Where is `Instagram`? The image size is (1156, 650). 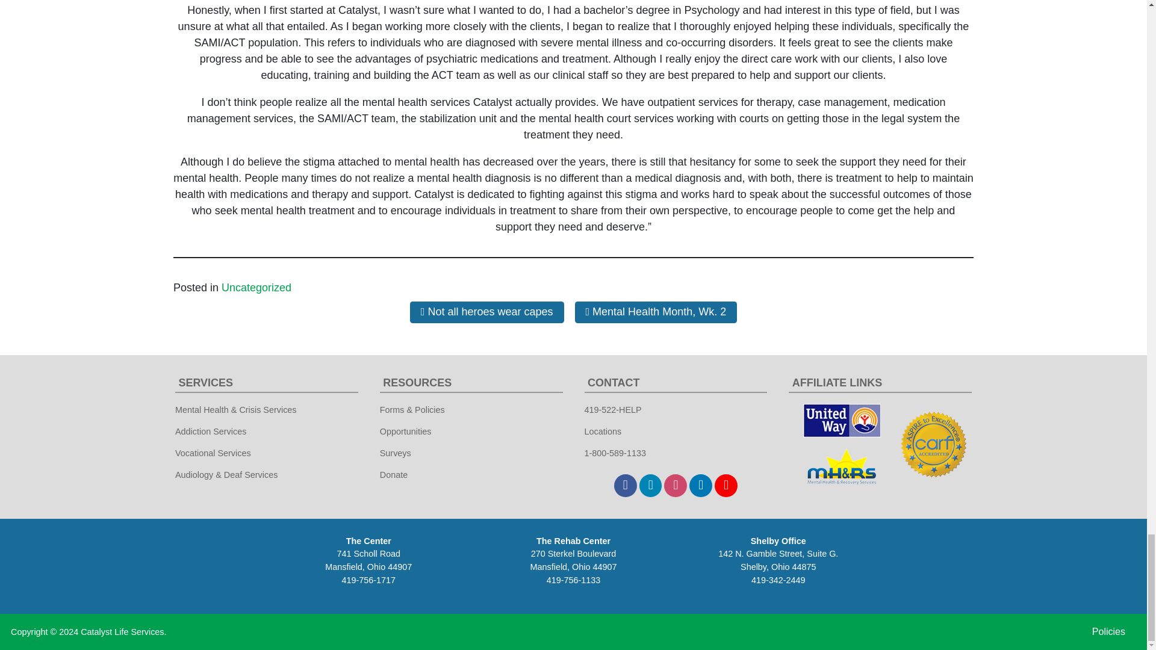
Instagram is located at coordinates (675, 486).